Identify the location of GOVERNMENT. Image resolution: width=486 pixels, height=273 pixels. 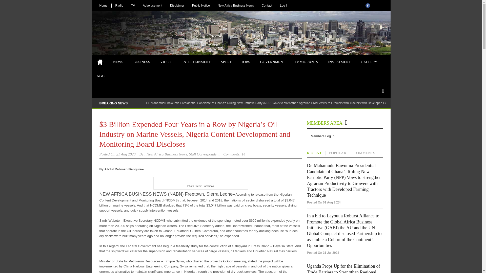
(273, 62).